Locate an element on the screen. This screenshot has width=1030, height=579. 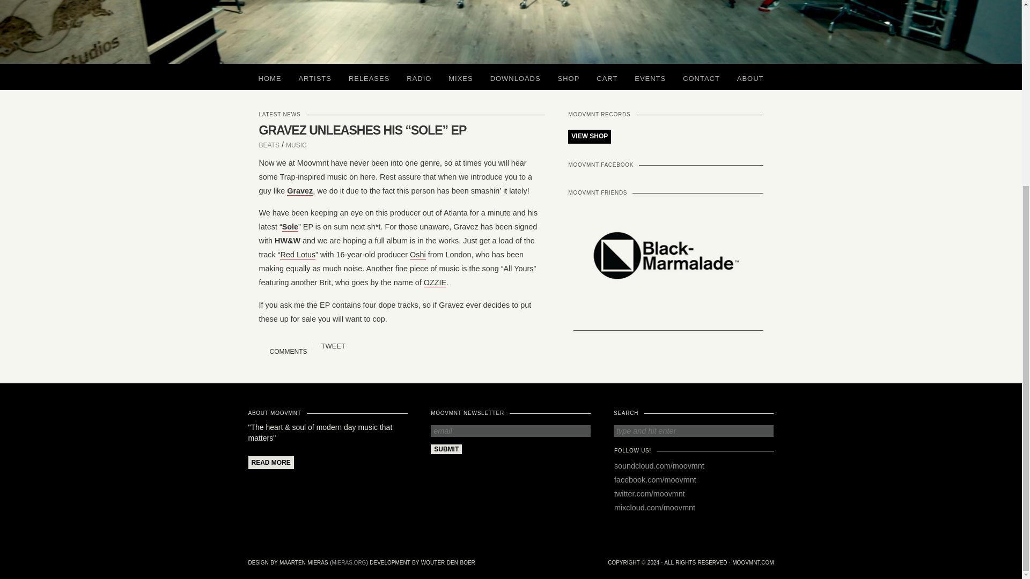
DOWNLOADS is located at coordinates (515, 77).